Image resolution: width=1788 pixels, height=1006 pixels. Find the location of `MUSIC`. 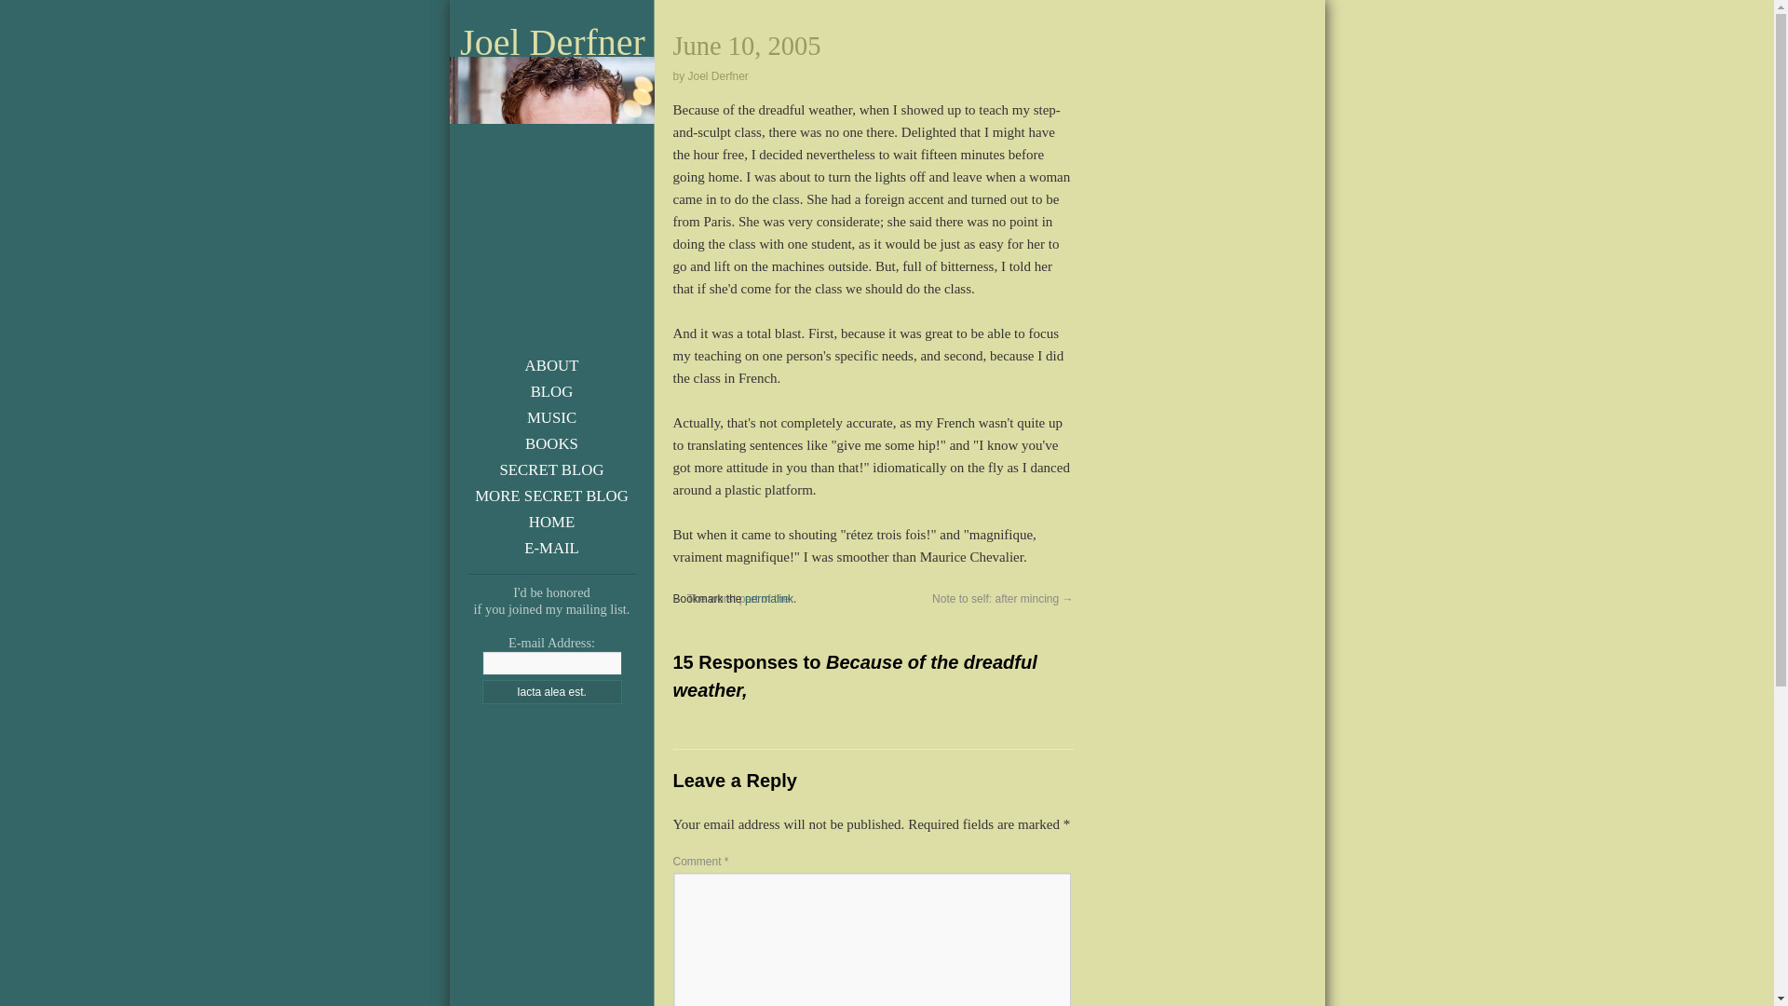

MUSIC is located at coordinates (551, 417).